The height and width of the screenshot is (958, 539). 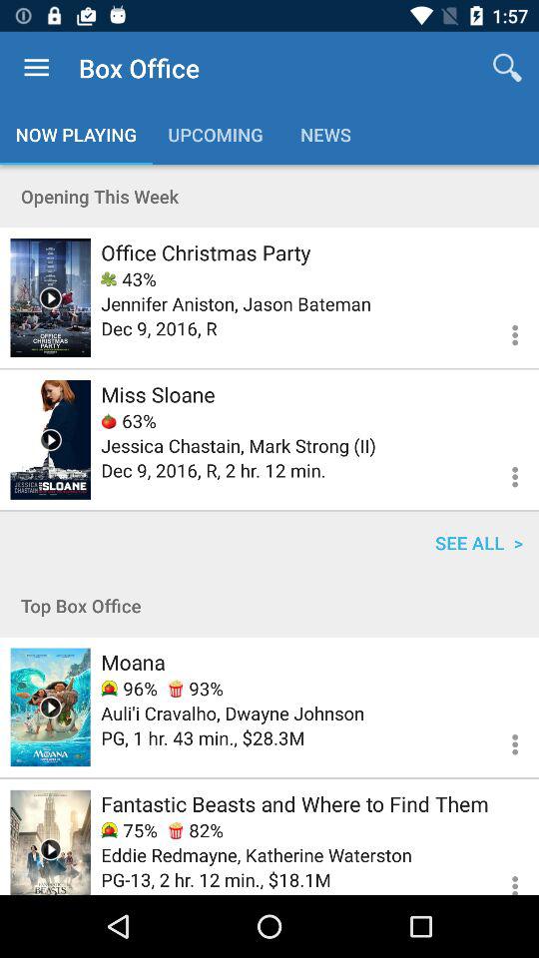 What do you see at coordinates (50, 297) in the screenshot?
I see `watch the movie trailer` at bounding box center [50, 297].